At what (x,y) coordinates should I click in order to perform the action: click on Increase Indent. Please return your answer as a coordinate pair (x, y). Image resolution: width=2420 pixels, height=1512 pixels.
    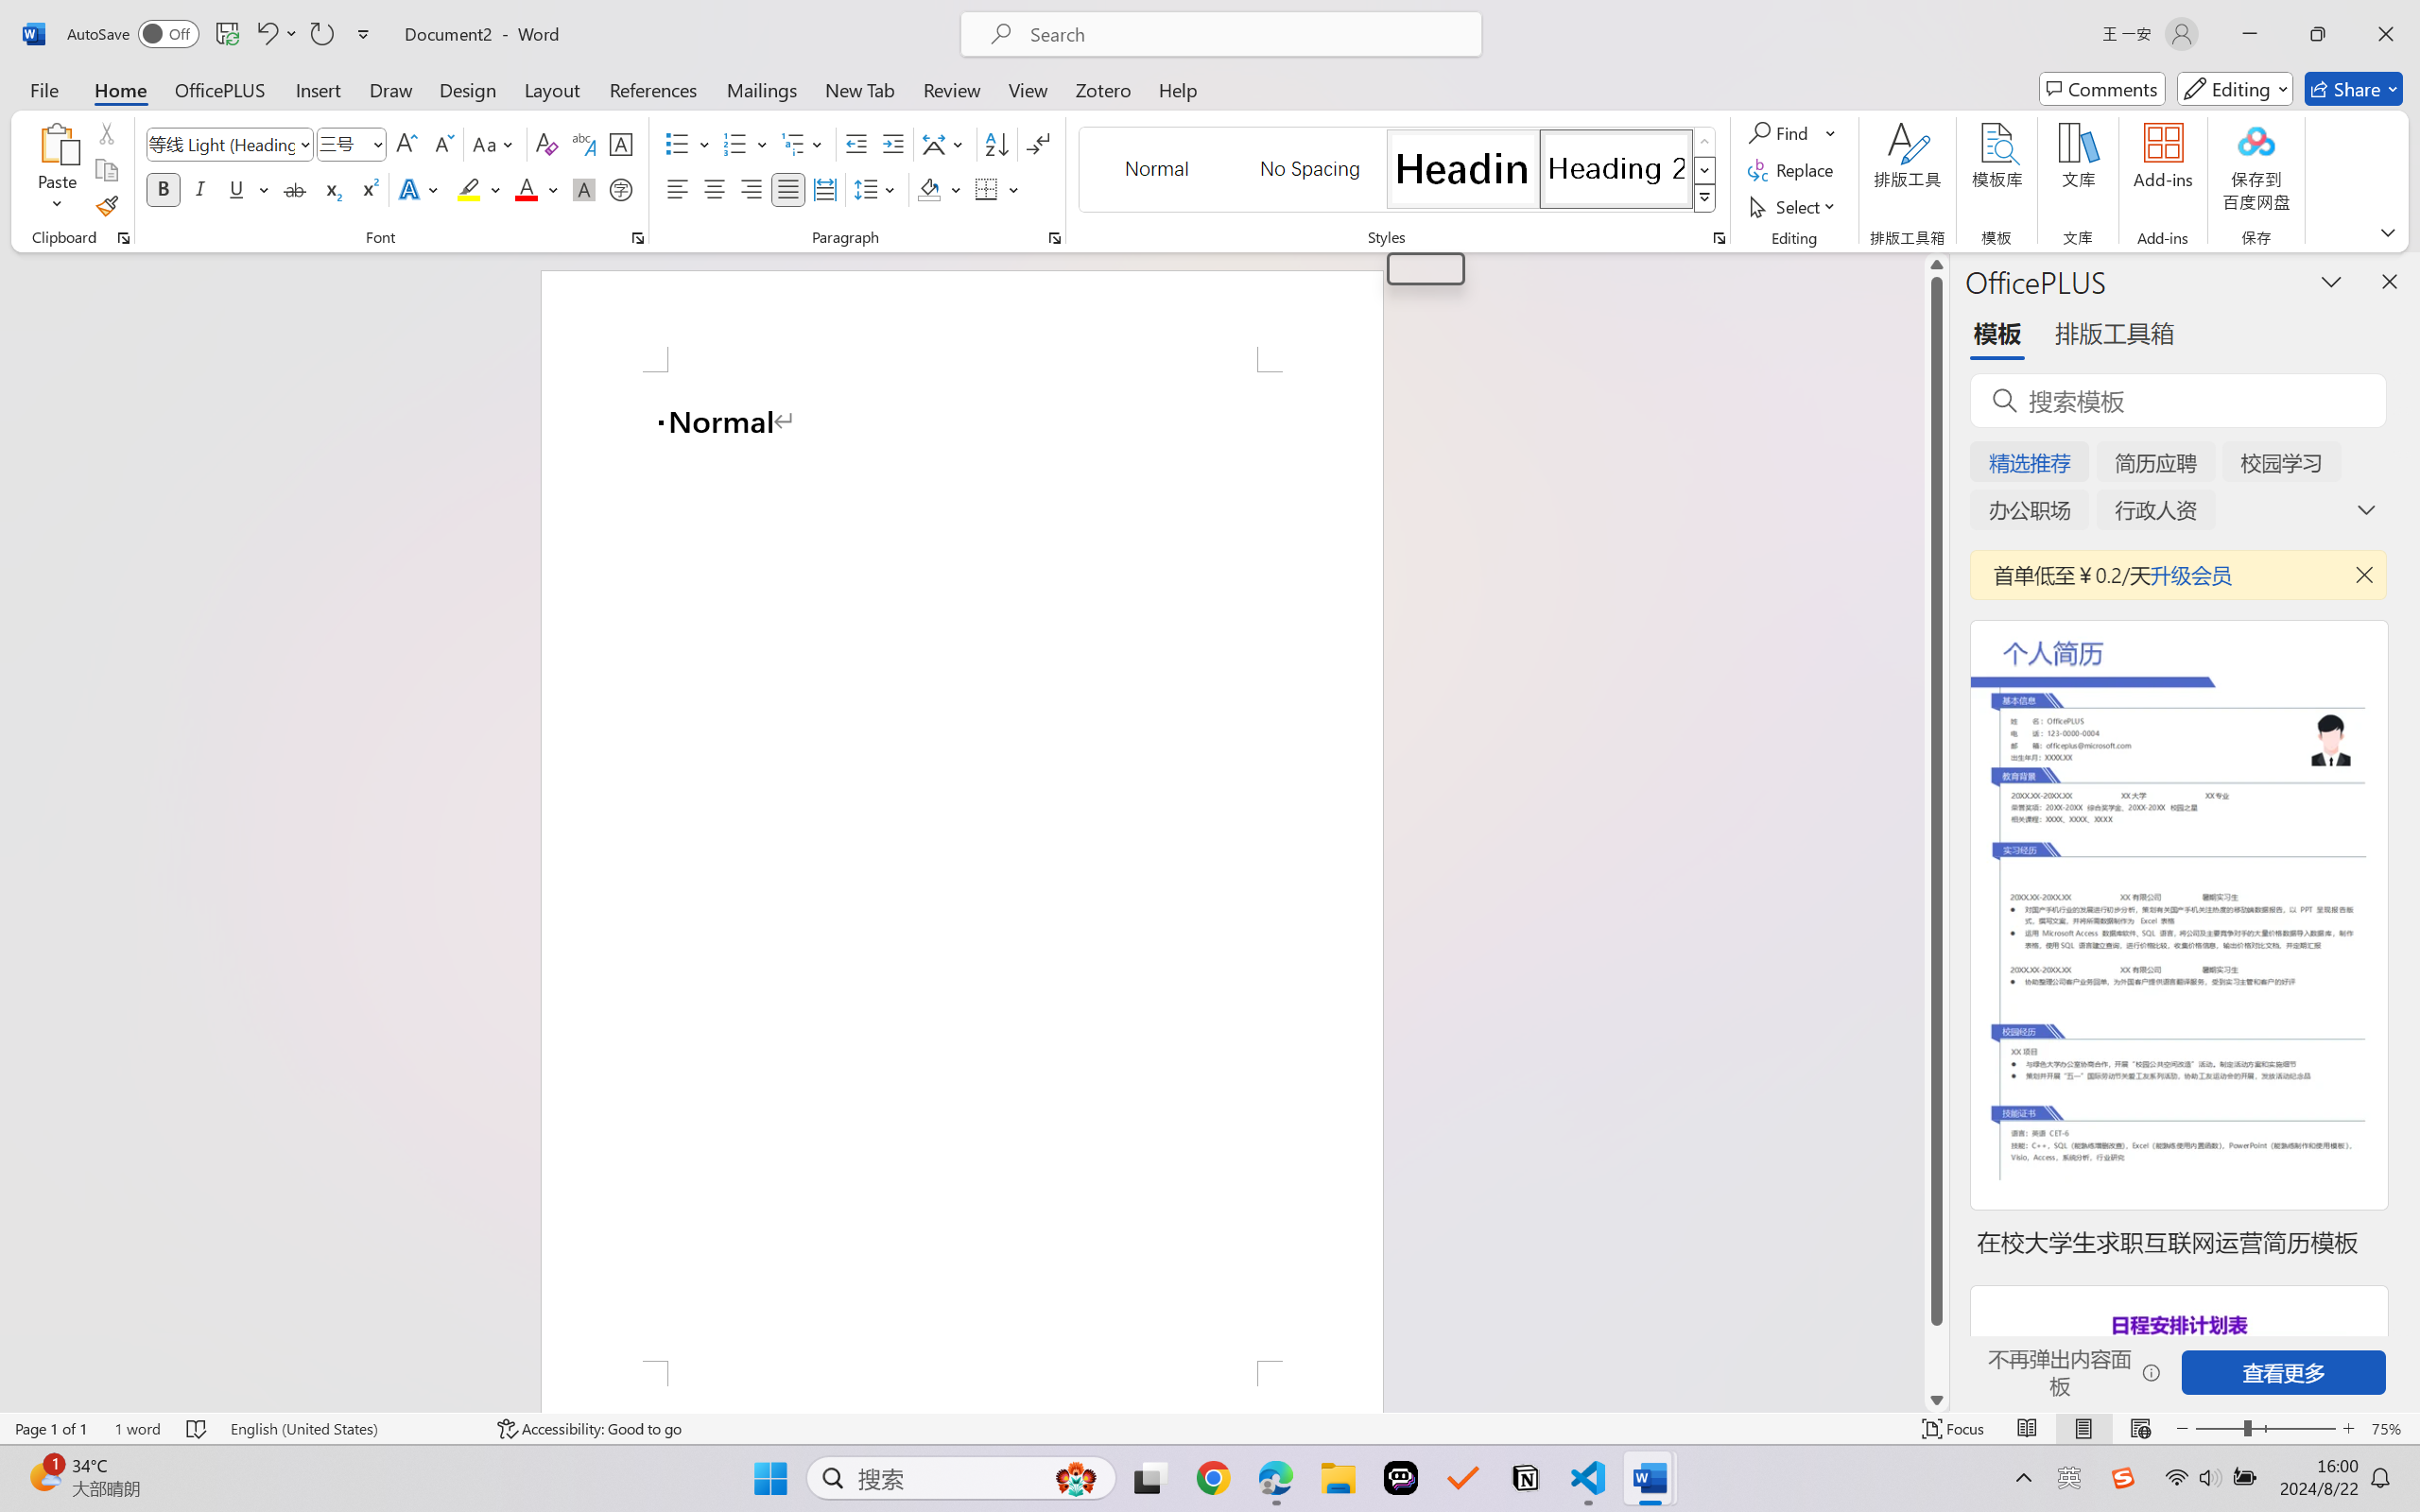
    Looking at the image, I should click on (892, 144).